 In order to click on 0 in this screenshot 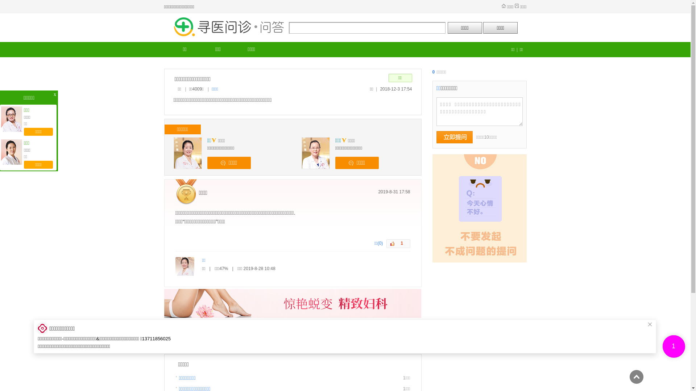, I will do `click(434, 72)`.